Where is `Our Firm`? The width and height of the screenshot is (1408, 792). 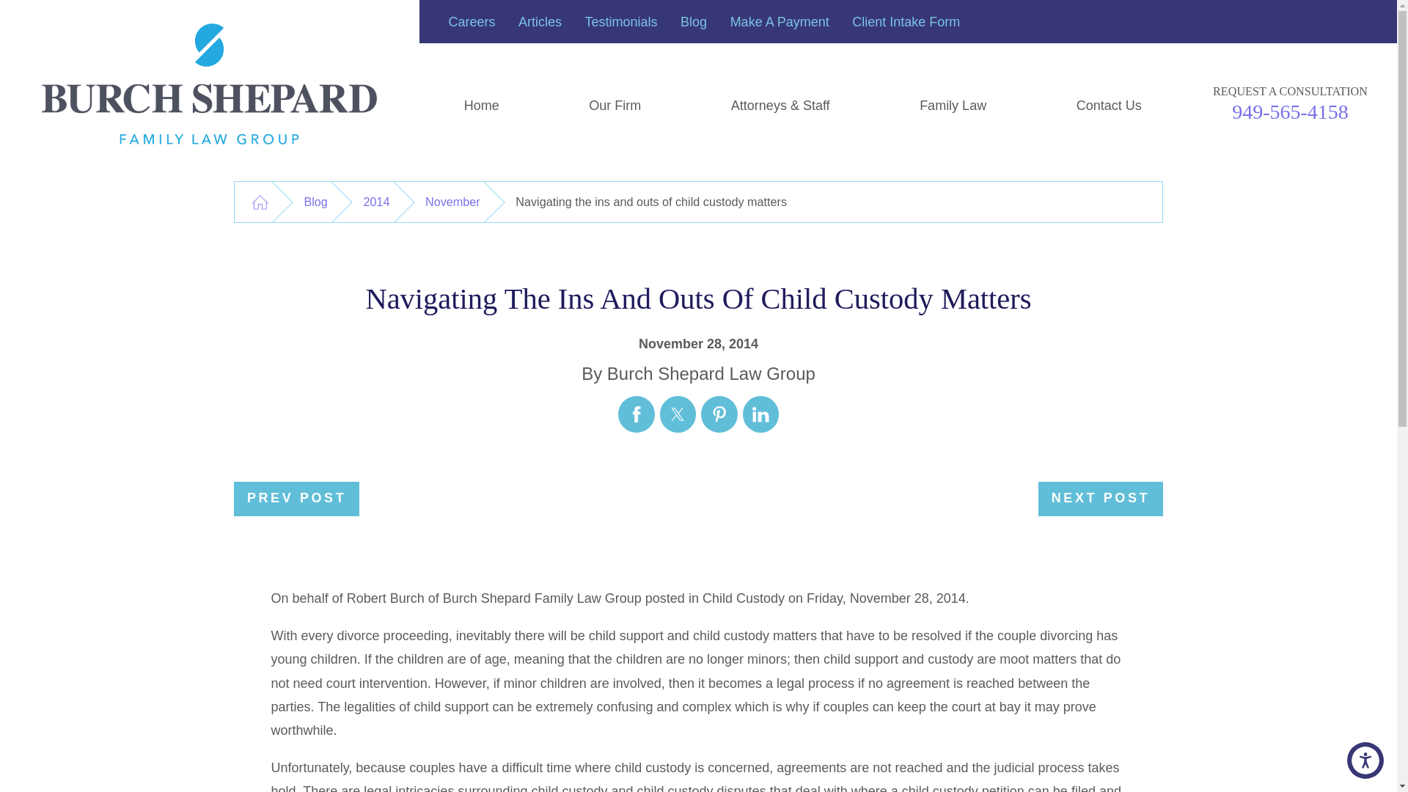 Our Firm is located at coordinates (615, 106).